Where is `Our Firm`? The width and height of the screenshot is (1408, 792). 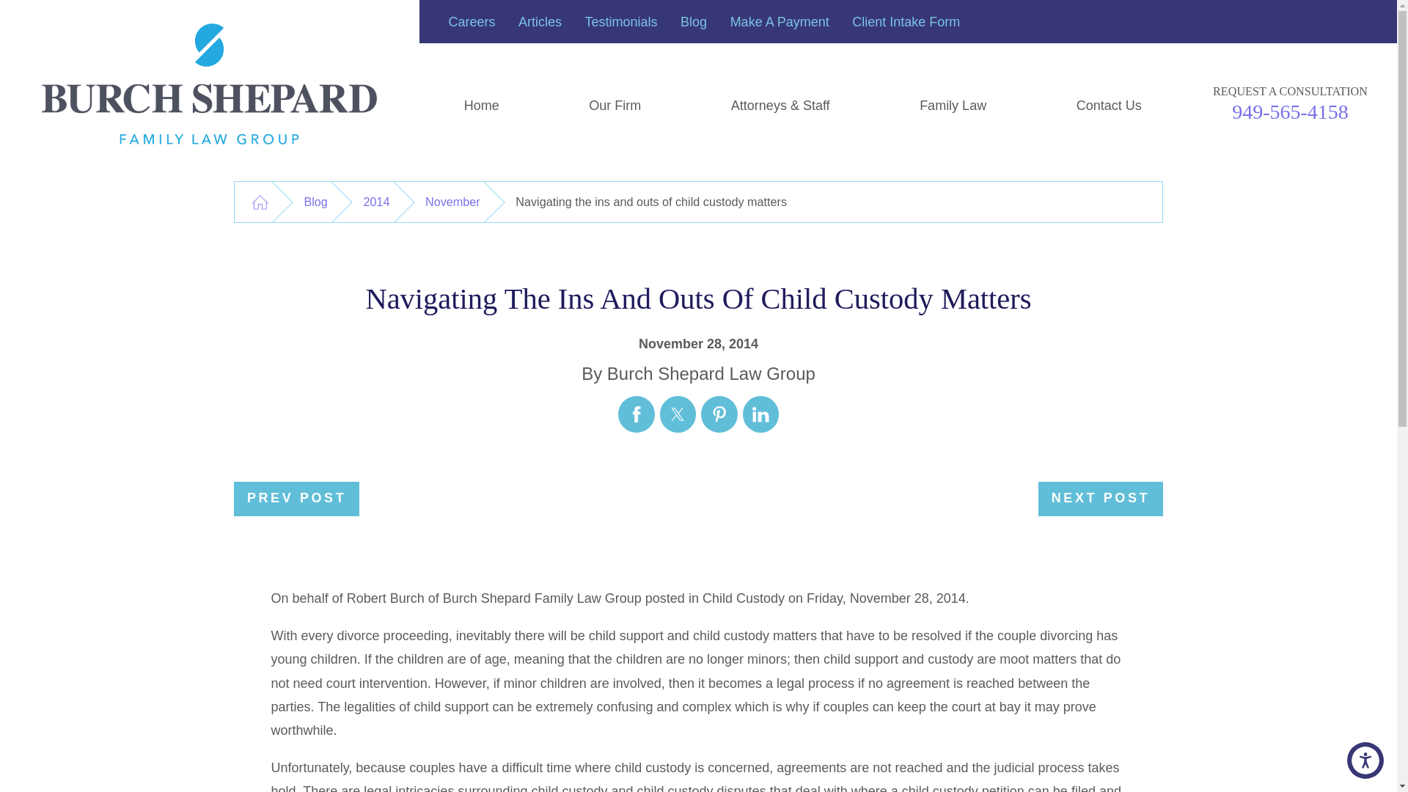 Our Firm is located at coordinates (615, 106).